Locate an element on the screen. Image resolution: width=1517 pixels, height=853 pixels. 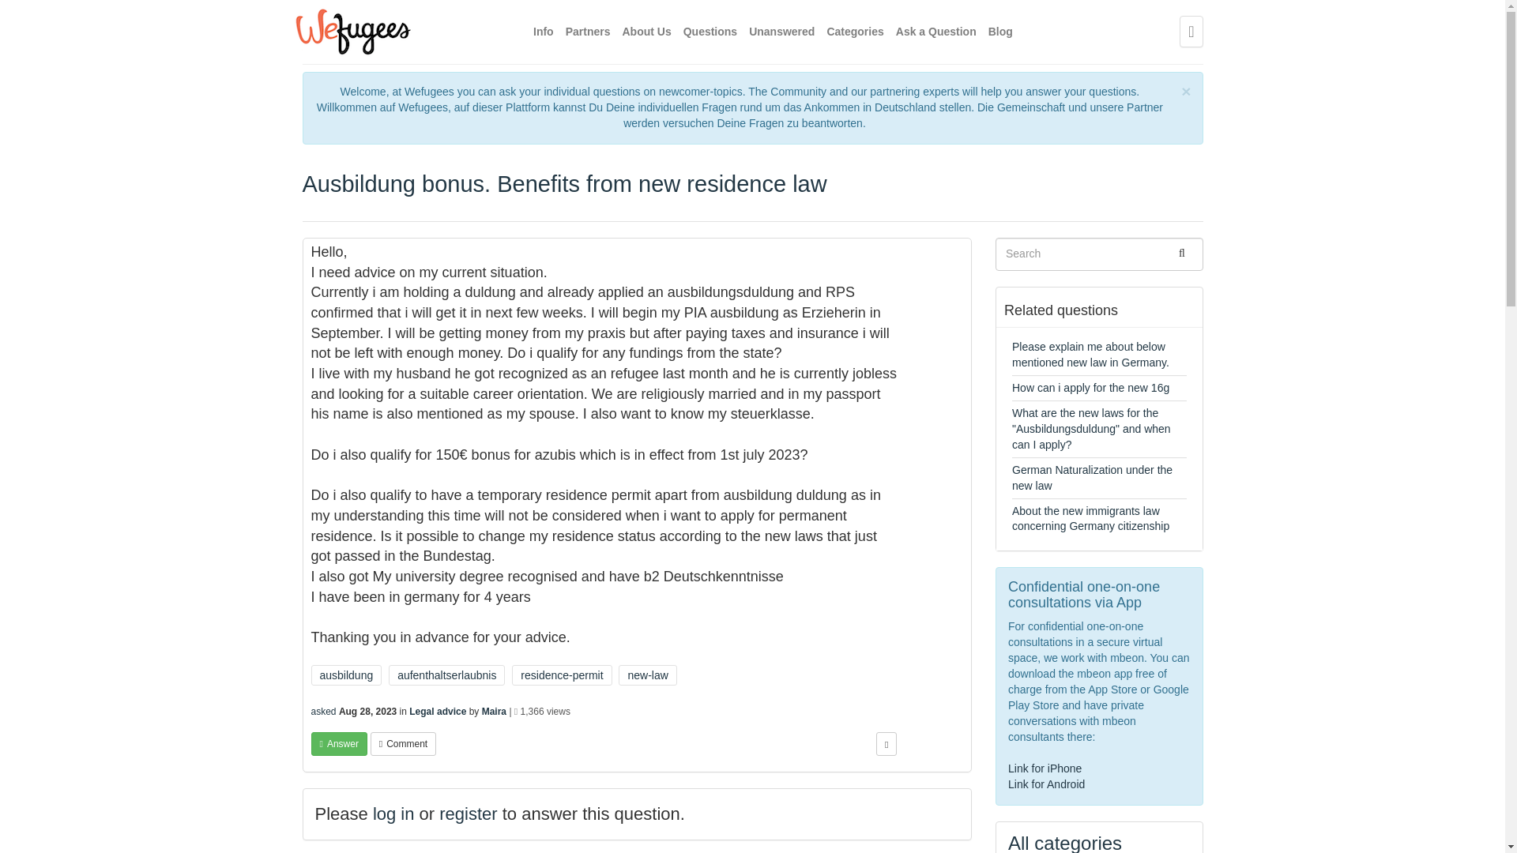
Maira is located at coordinates (495, 712).